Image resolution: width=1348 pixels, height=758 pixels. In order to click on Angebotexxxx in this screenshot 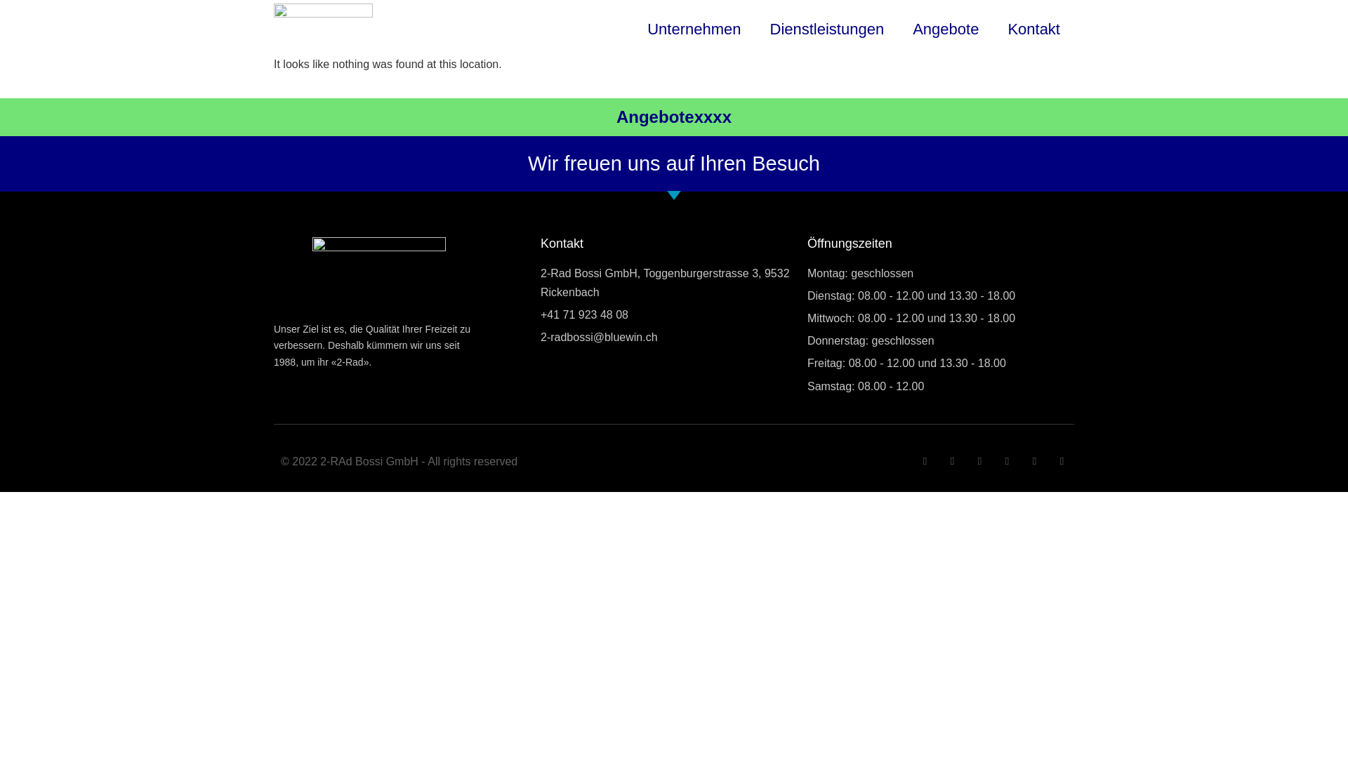, I will do `click(674, 117)`.